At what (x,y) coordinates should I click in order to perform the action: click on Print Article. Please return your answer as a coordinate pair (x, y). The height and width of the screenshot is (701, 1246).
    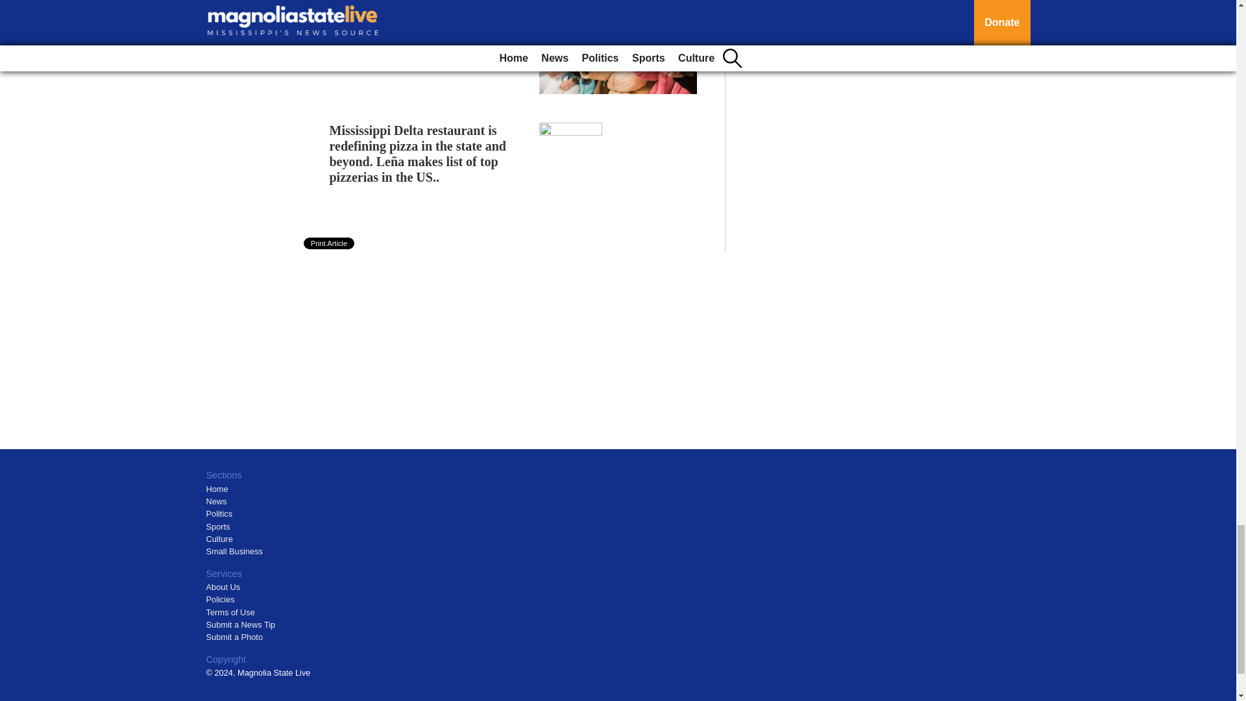
    Looking at the image, I should click on (330, 243).